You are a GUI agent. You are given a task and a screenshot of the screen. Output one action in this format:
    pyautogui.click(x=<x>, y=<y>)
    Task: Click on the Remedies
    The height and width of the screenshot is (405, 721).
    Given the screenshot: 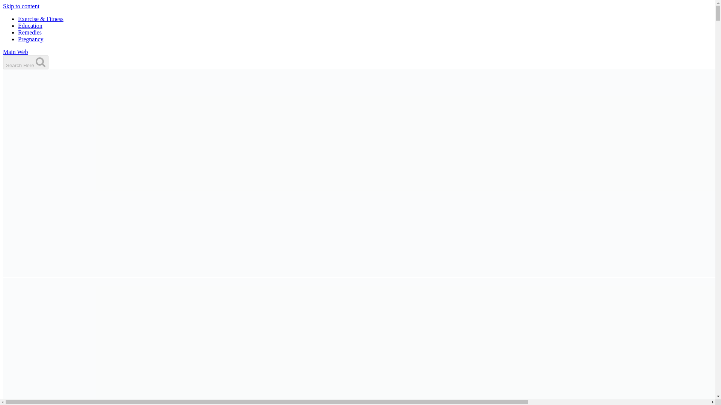 What is the action you would take?
    pyautogui.click(x=30, y=32)
    